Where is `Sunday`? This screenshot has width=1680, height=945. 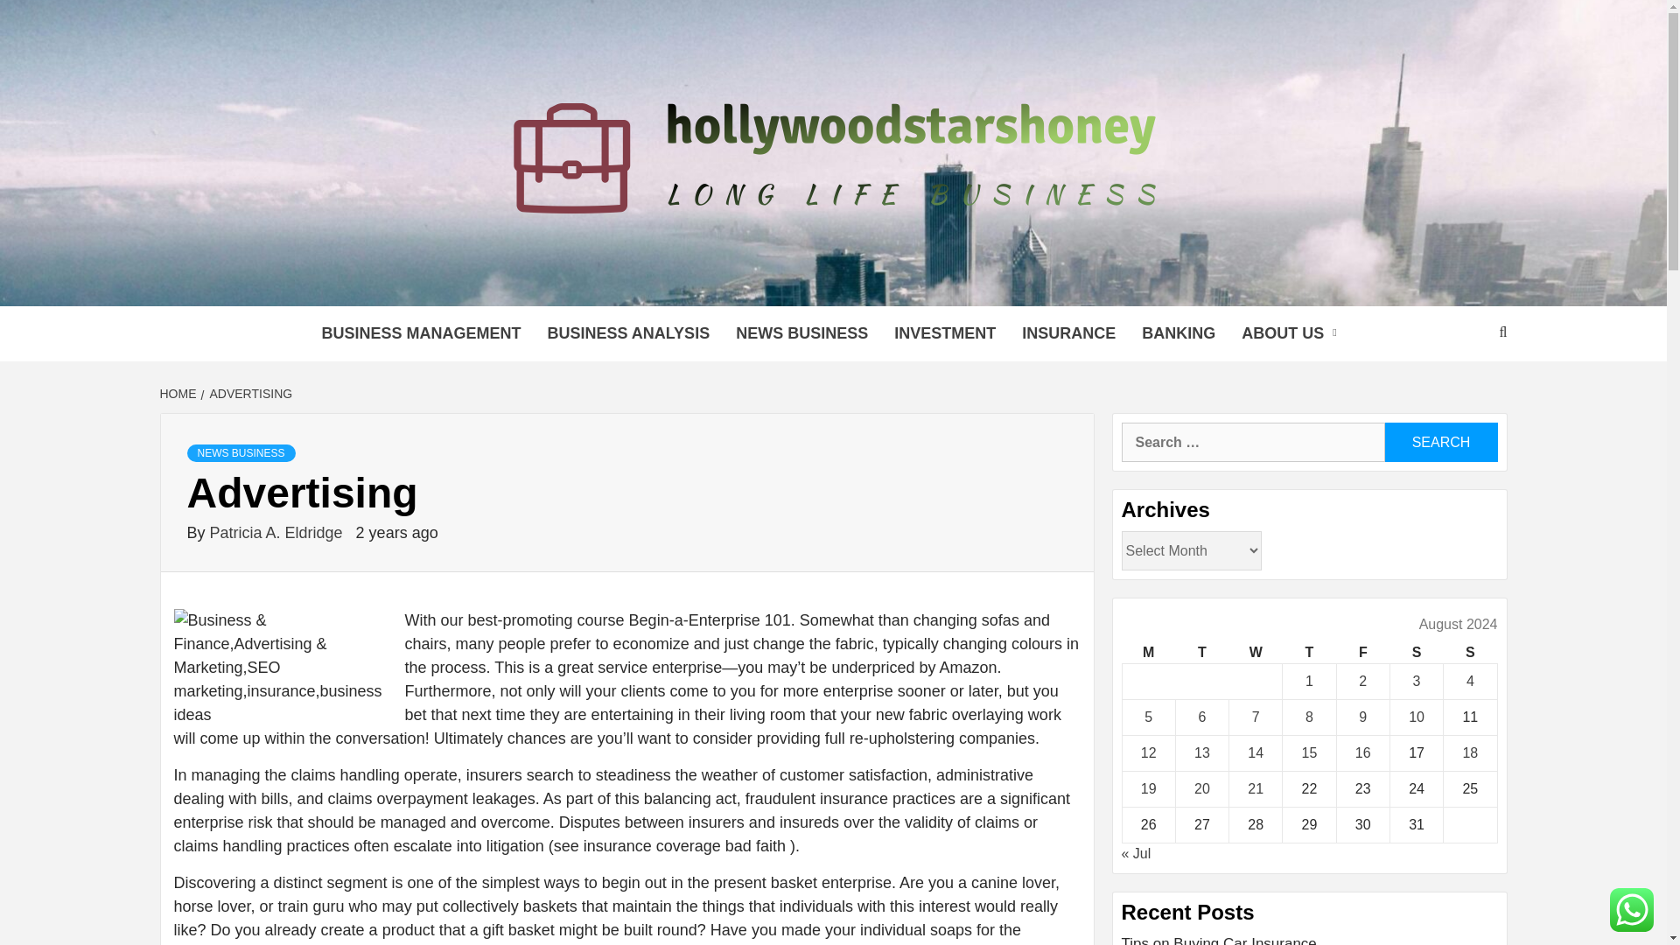 Sunday is located at coordinates (1470, 653).